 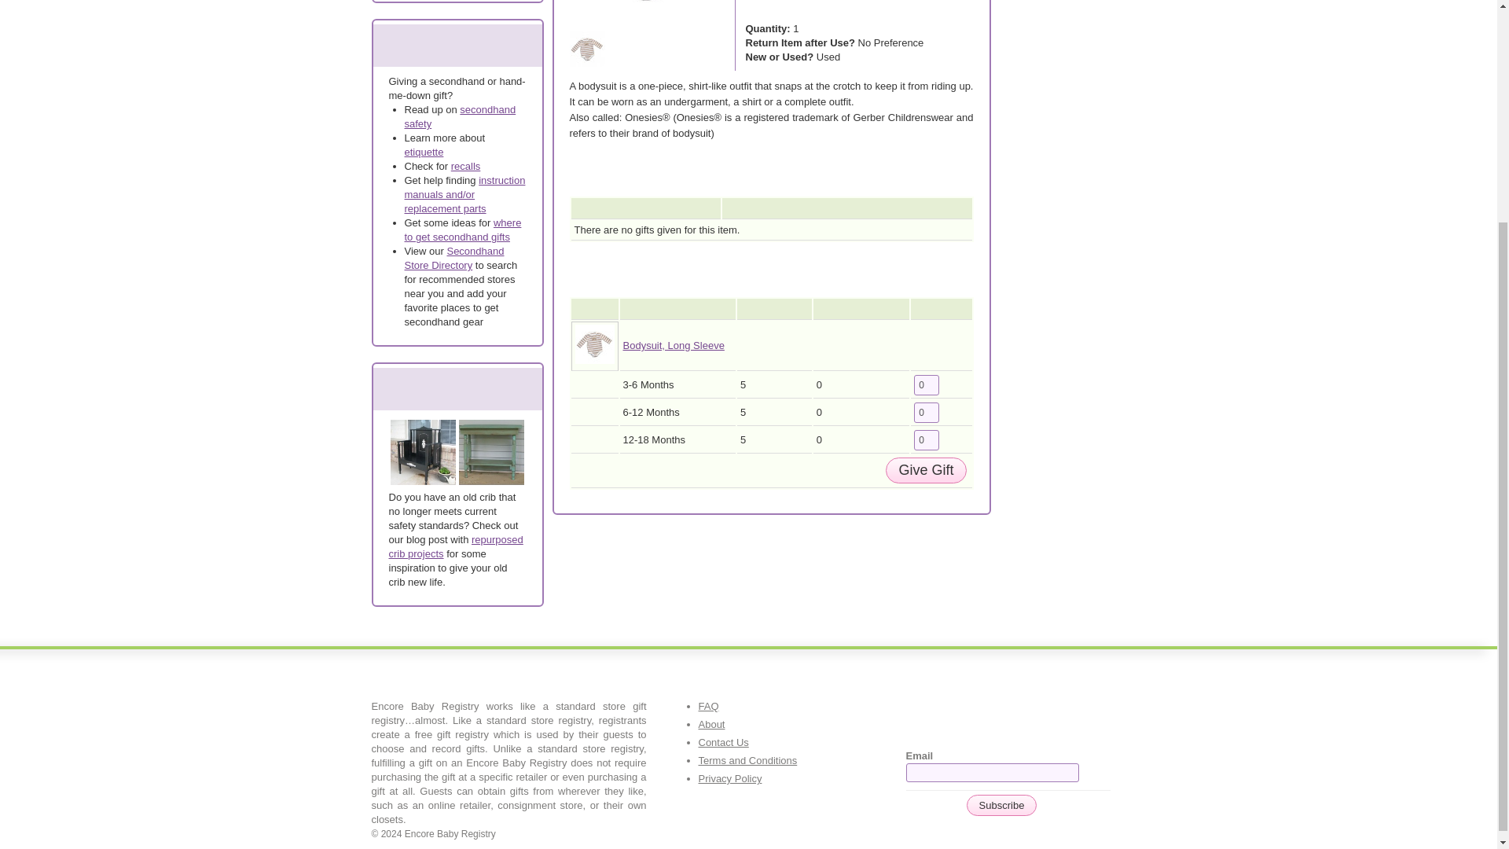 What do you see at coordinates (926, 385) in the screenshot?
I see `0` at bounding box center [926, 385].